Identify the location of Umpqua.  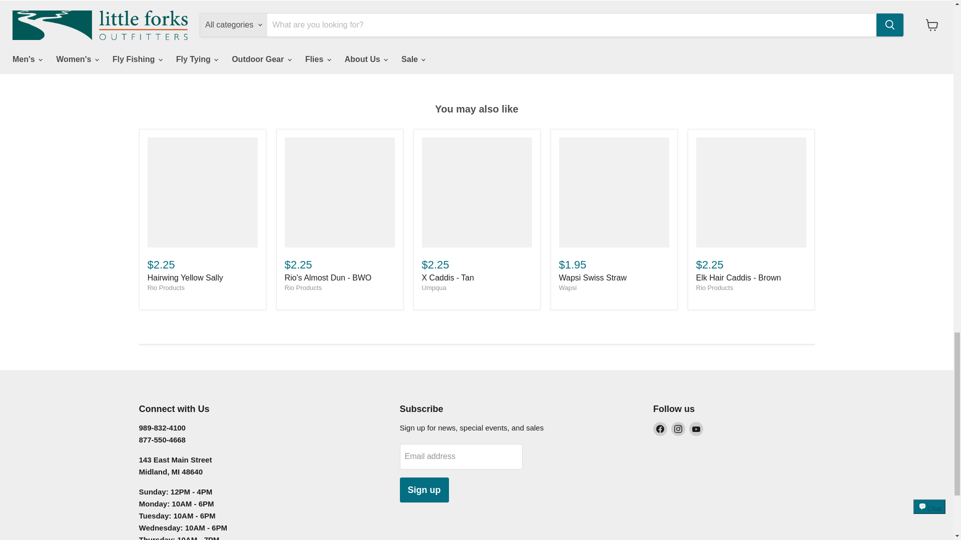
(433, 288).